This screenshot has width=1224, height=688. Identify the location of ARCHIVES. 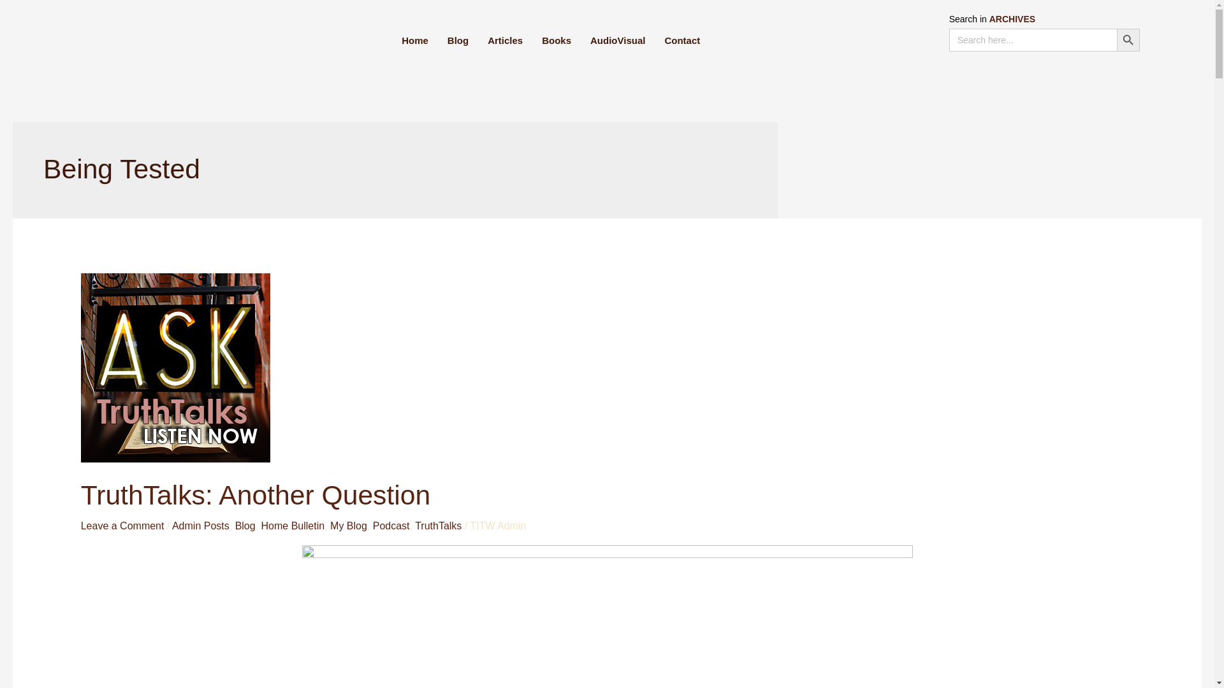
(1012, 18).